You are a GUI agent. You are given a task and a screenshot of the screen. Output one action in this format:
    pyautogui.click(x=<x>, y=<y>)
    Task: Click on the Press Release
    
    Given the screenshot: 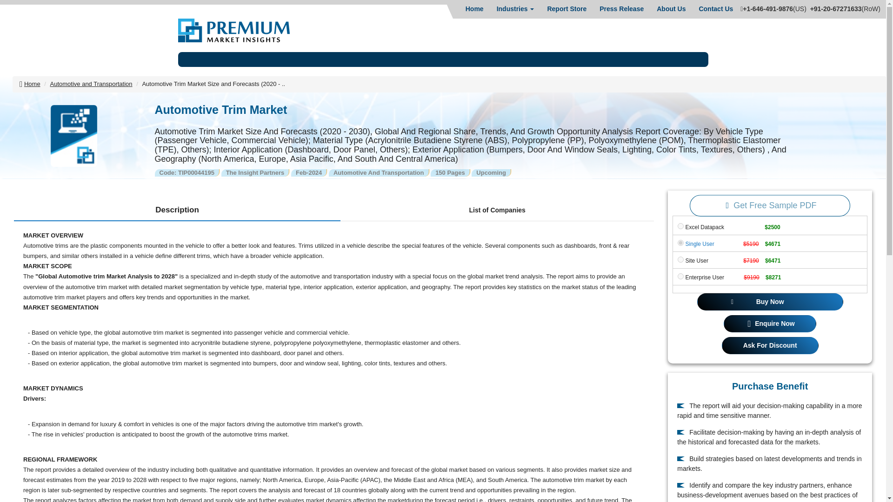 What is the action you would take?
    pyautogui.click(x=621, y=8)
    